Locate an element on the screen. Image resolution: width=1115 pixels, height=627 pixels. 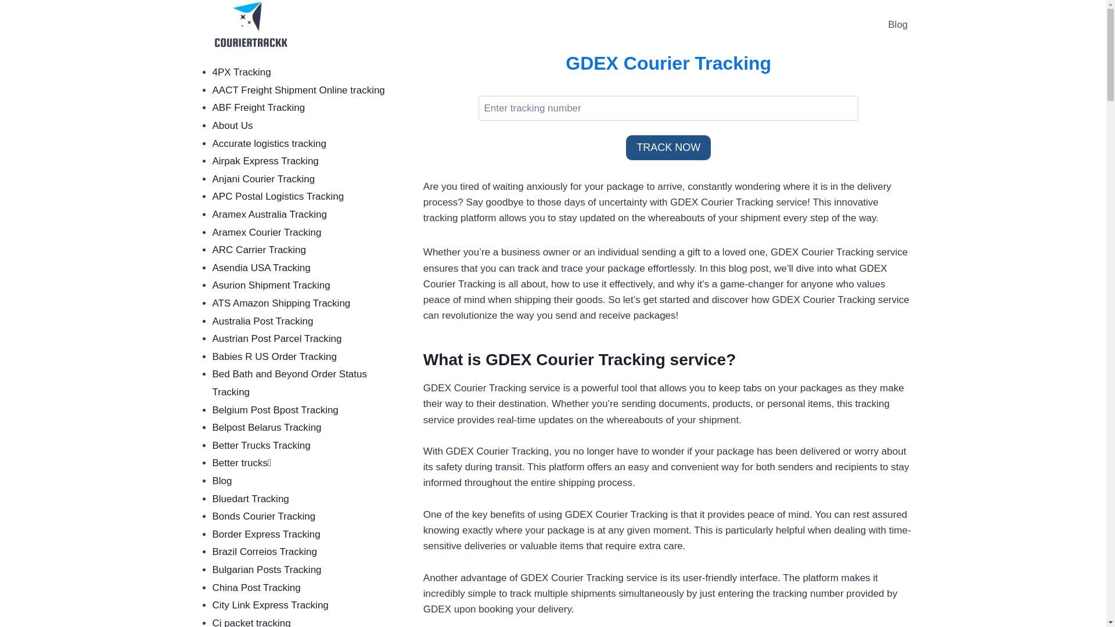
Border Express Tracking is located at coordinates (267, 534).